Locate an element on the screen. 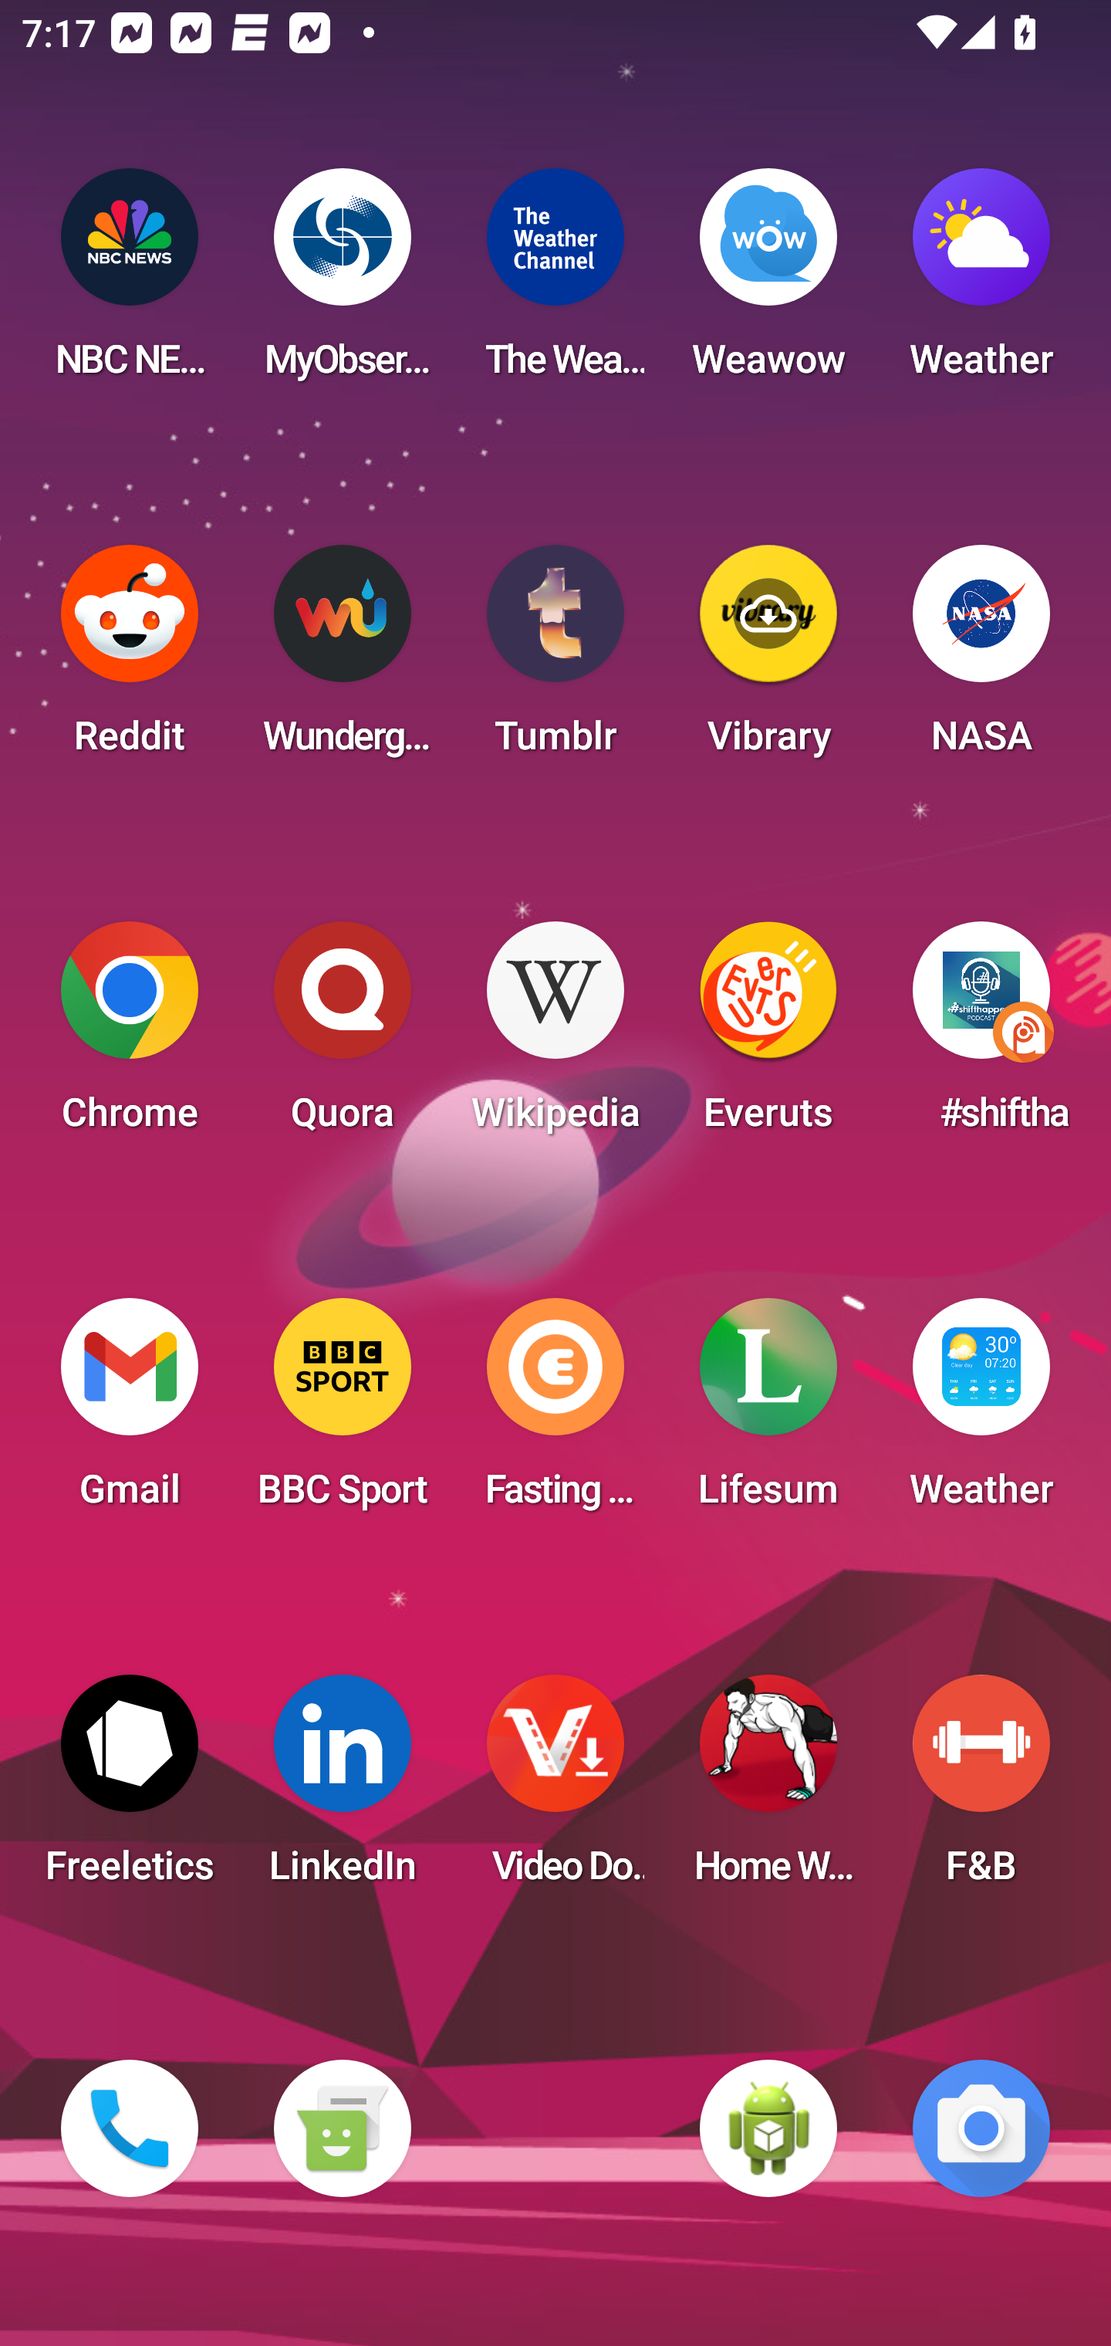  Wunderground is located at coordinates (342, 659).